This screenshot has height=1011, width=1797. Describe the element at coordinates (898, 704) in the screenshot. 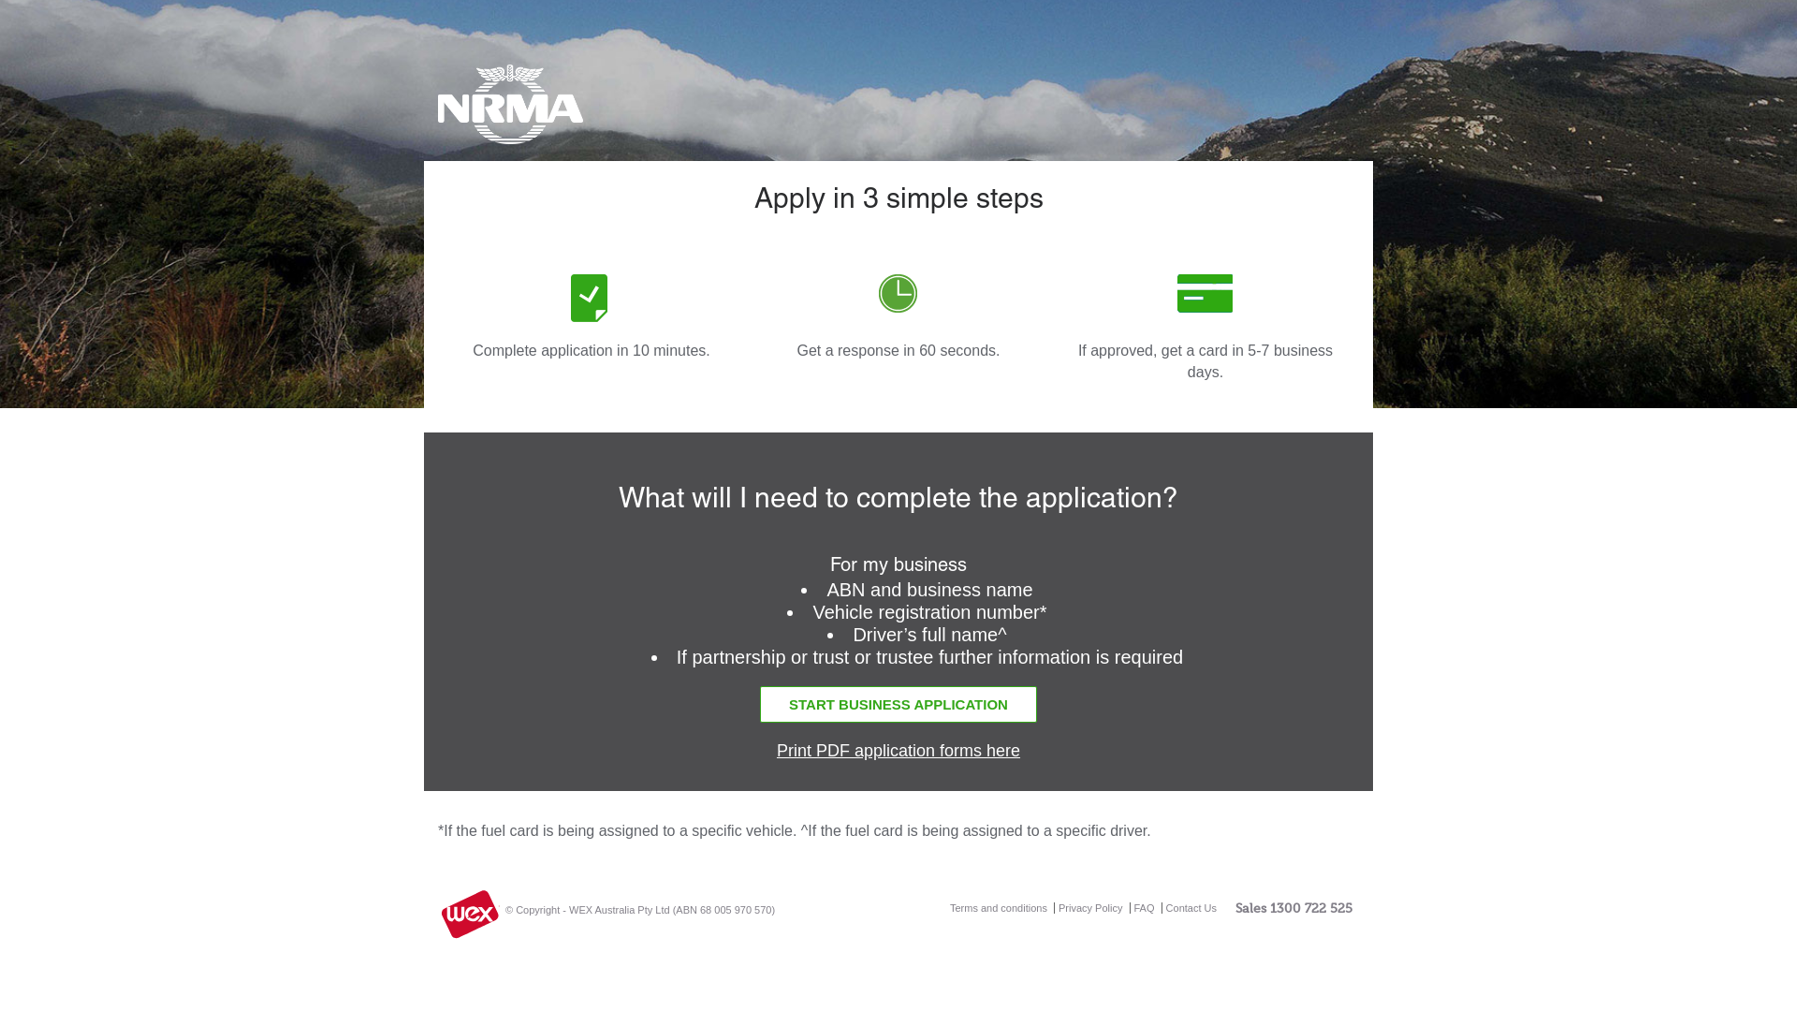

I see `START BUSINESS APPLICATION` at that location.